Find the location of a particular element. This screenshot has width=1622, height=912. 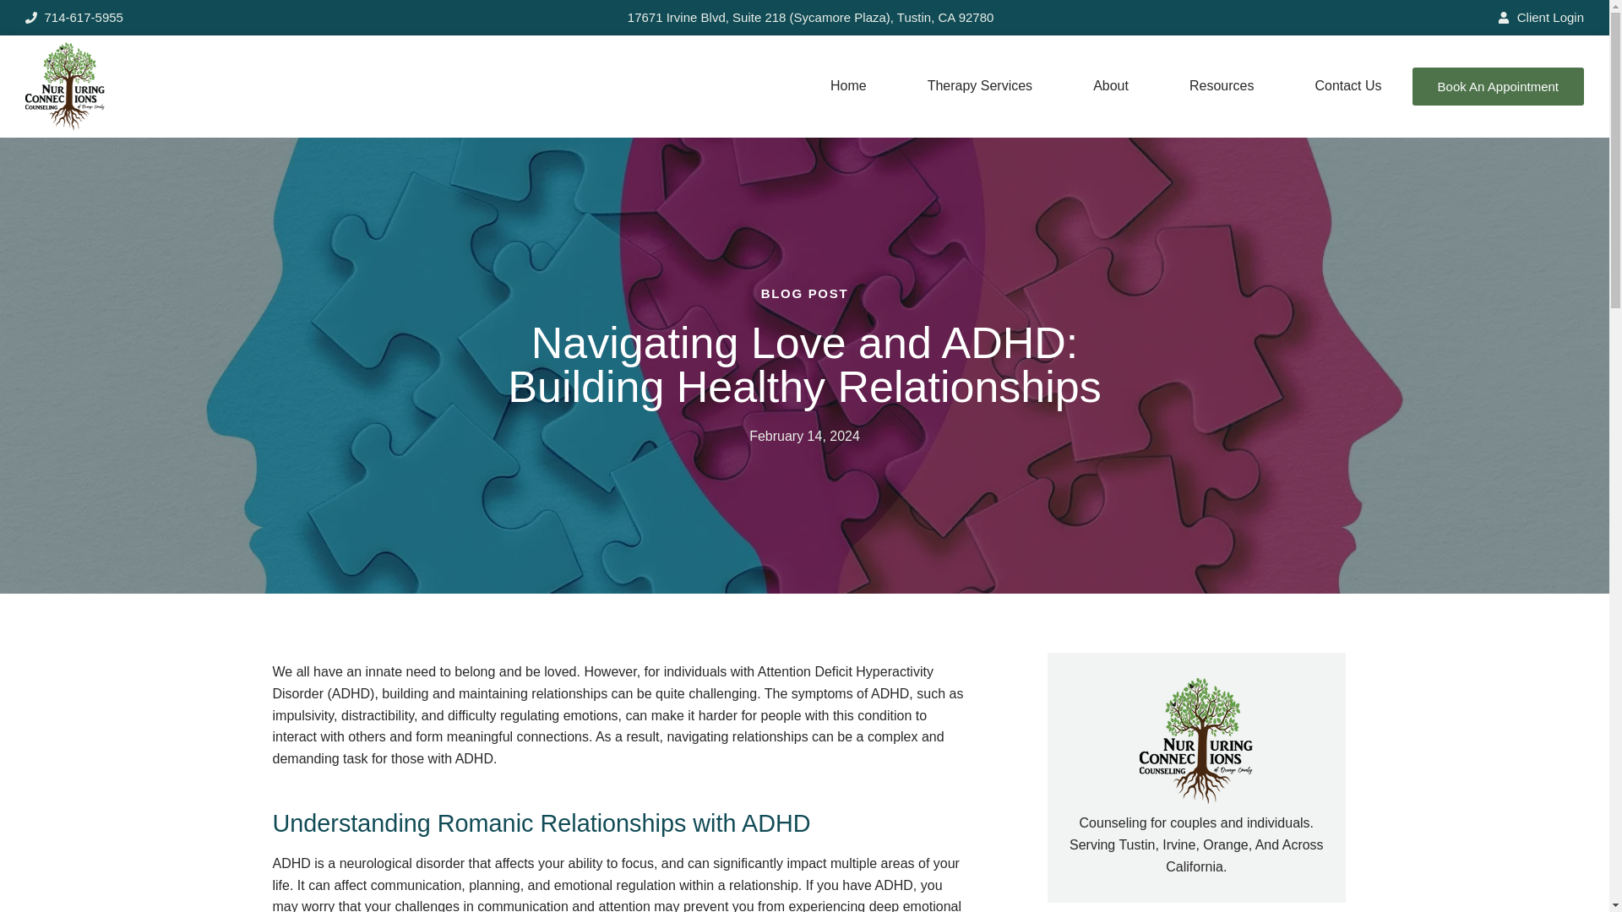

About is located at coordinates (1110, 86).